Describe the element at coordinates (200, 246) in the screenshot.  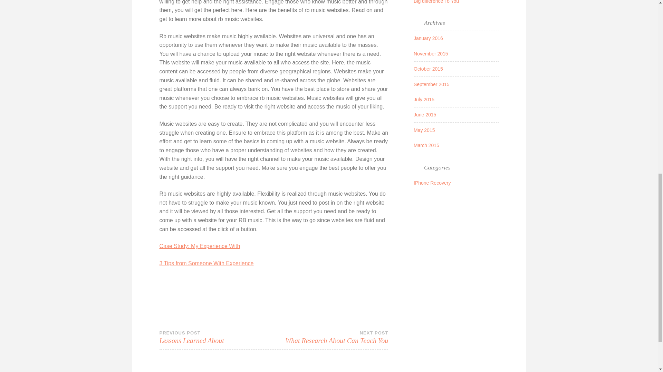
I see `Case Study: My Experience With` at that location.